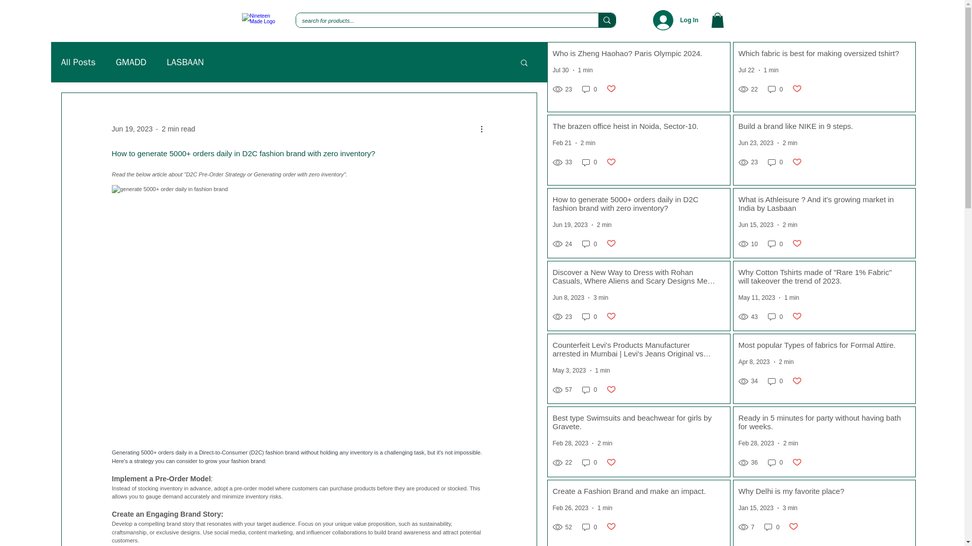 This screenshot has width=972, height=546. Describe the element at coordinates (590, 89) in the screenshot. I see `0` at that location.